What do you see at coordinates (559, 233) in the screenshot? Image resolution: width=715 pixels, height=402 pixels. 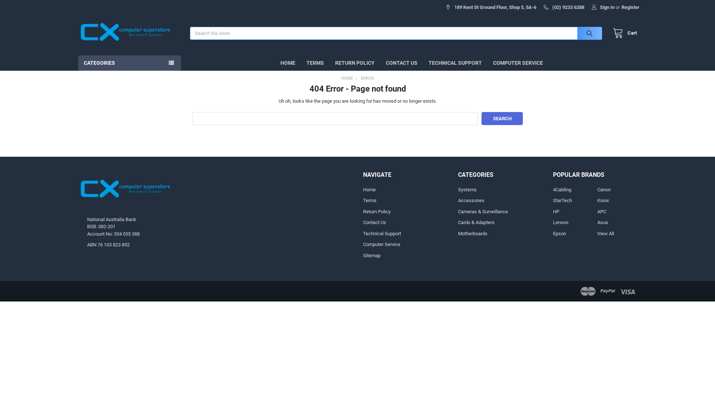 I see `Epson` at bounding box center [559, 233].